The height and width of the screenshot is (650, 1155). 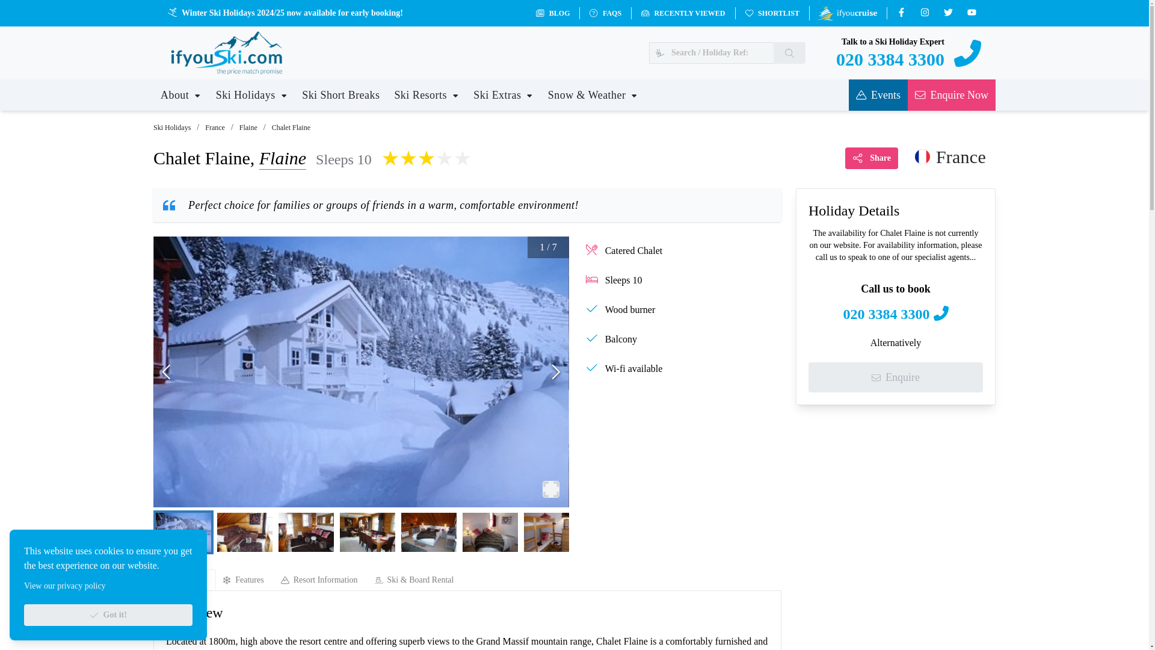 What do you see at coordinates (600, 13) in the screenshot?
I see `FAQS` at bounding box center [600, 13].